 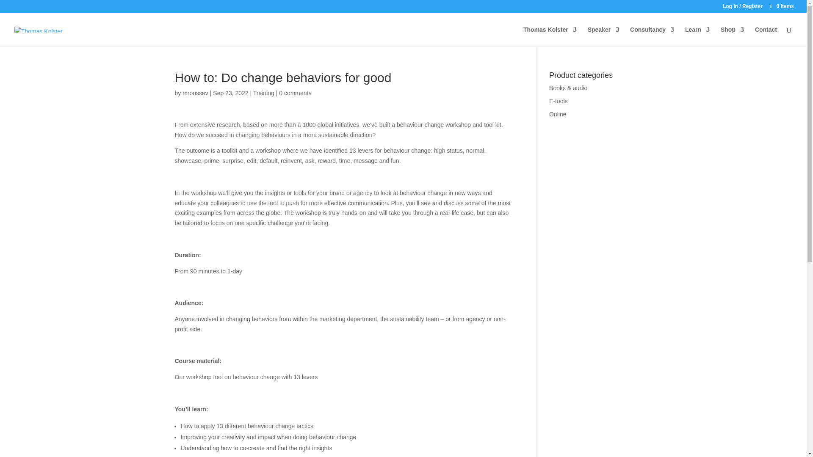 I want to click on Posts by mroussev, so click(x=195, y=93).